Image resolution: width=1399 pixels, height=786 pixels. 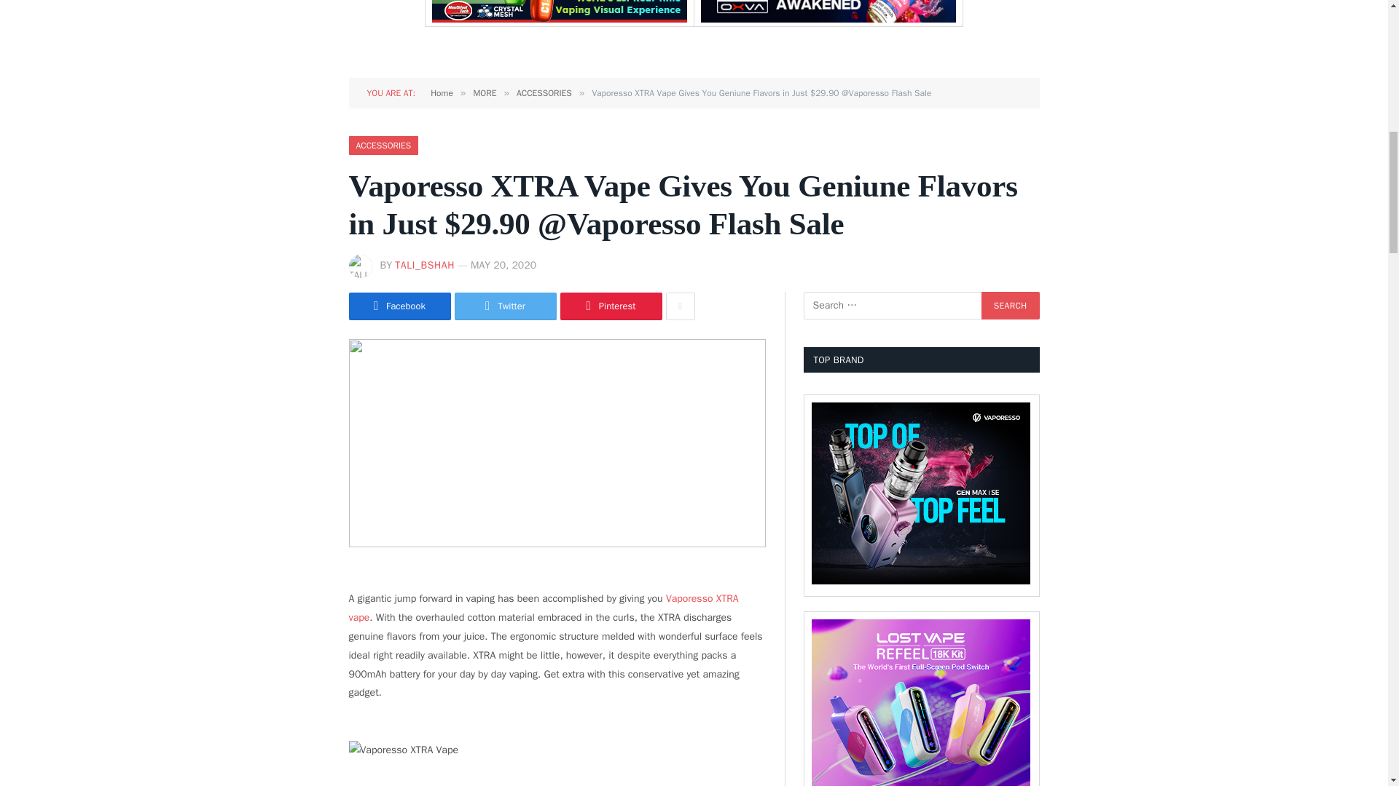 I want to click on Search, so click(x=1010, y=305).